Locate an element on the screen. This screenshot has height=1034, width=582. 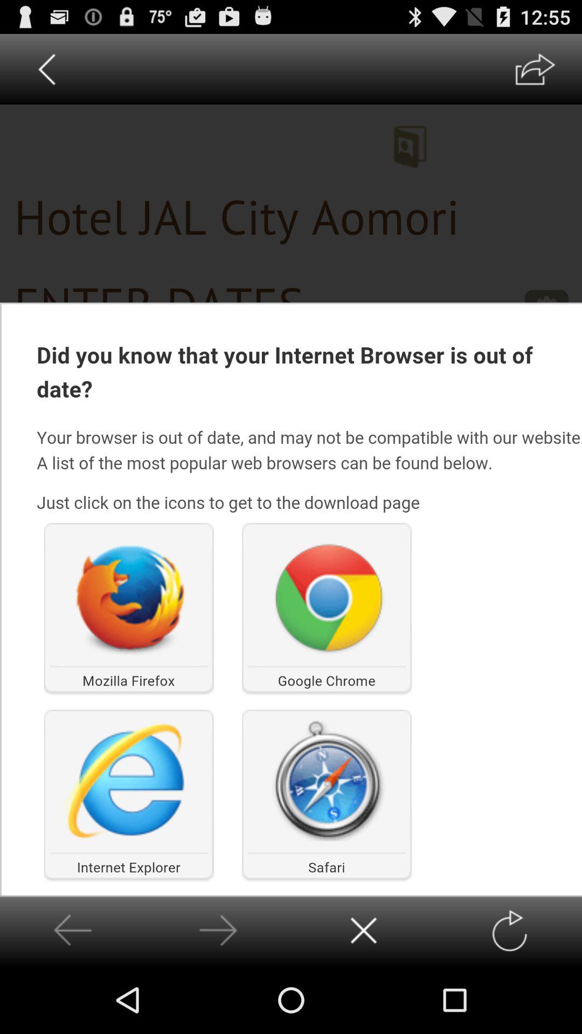
refresh is located at coordinates (509, 931).